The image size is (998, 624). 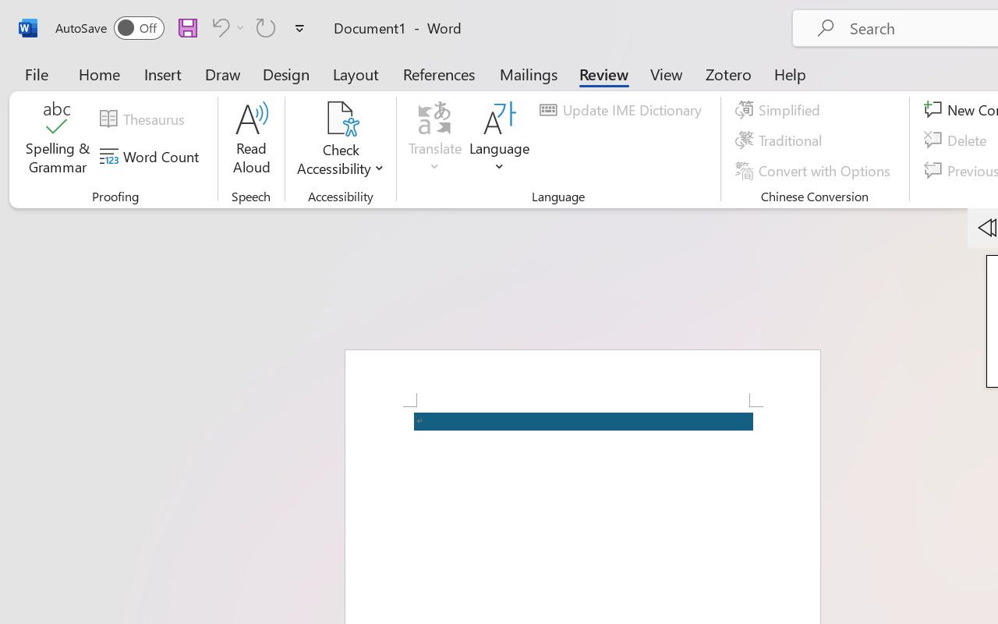 What do you see at coordinates (435, 140) in the screenshot?
I see `Translate` at bounding box center [435, 140].